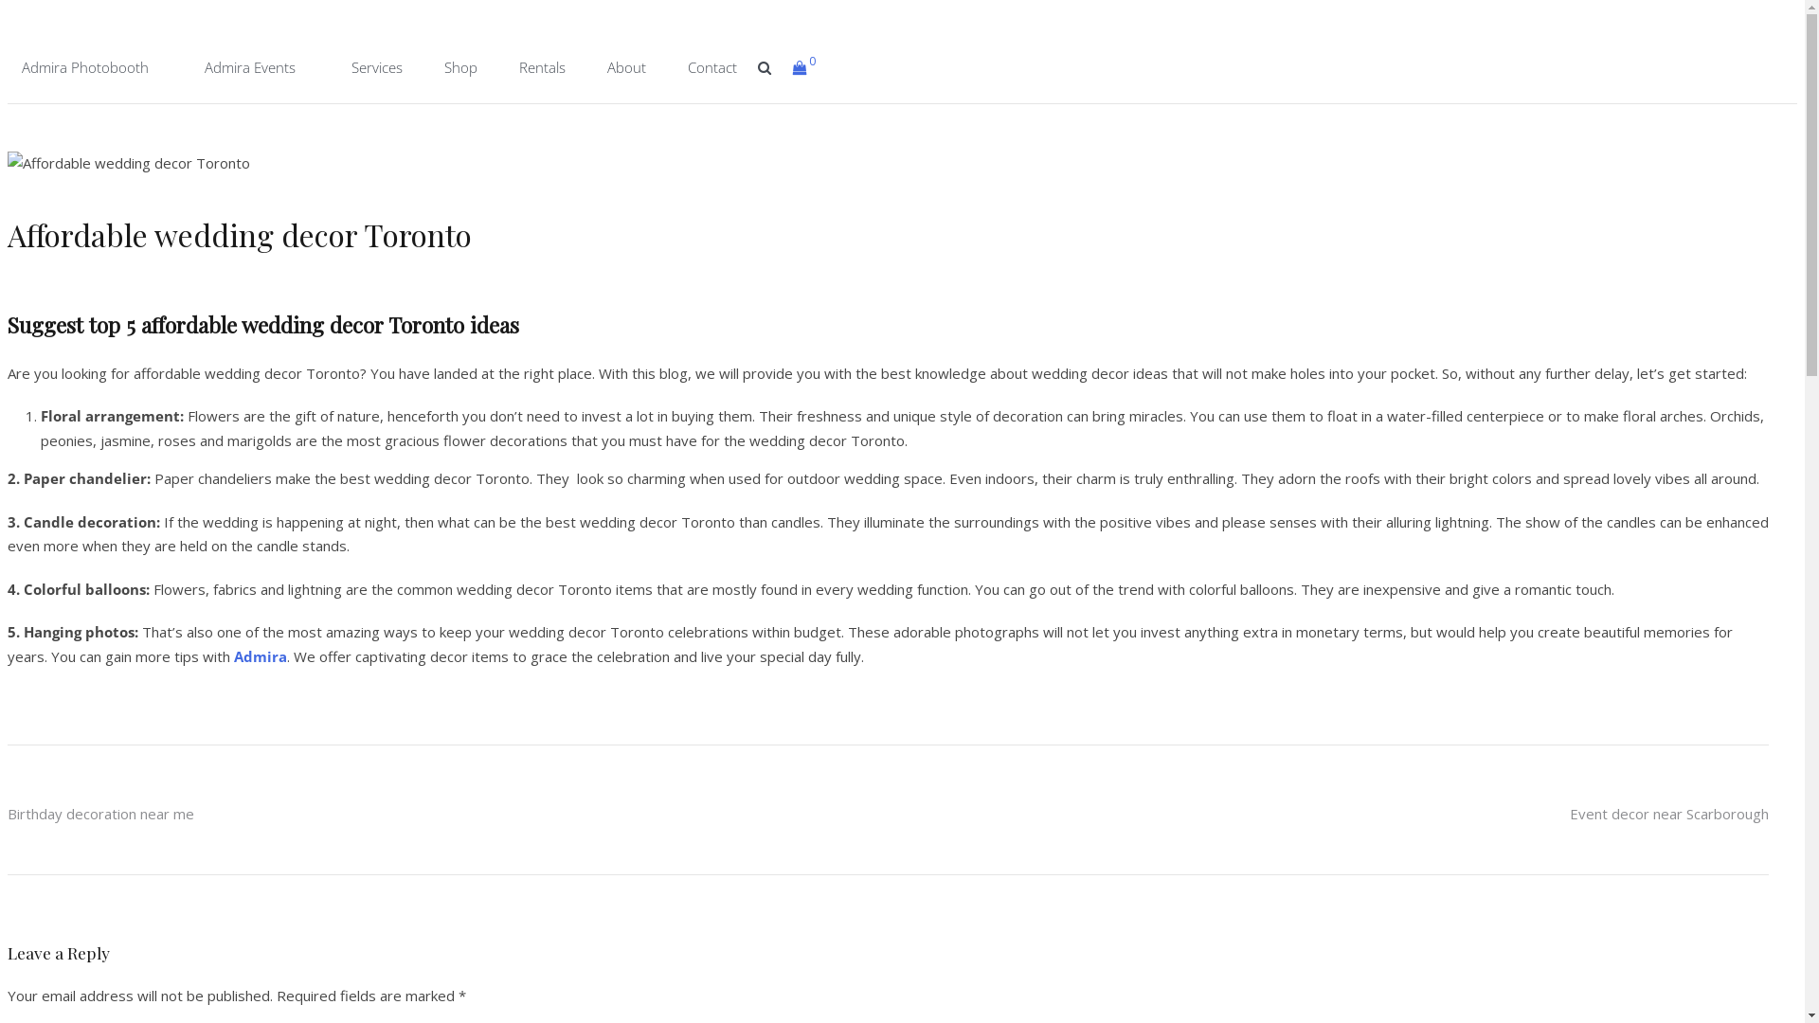  What do you see at coordinates (127, 151) in the screenshot?
I see `I Mirror` at bounding box center [127, 151].